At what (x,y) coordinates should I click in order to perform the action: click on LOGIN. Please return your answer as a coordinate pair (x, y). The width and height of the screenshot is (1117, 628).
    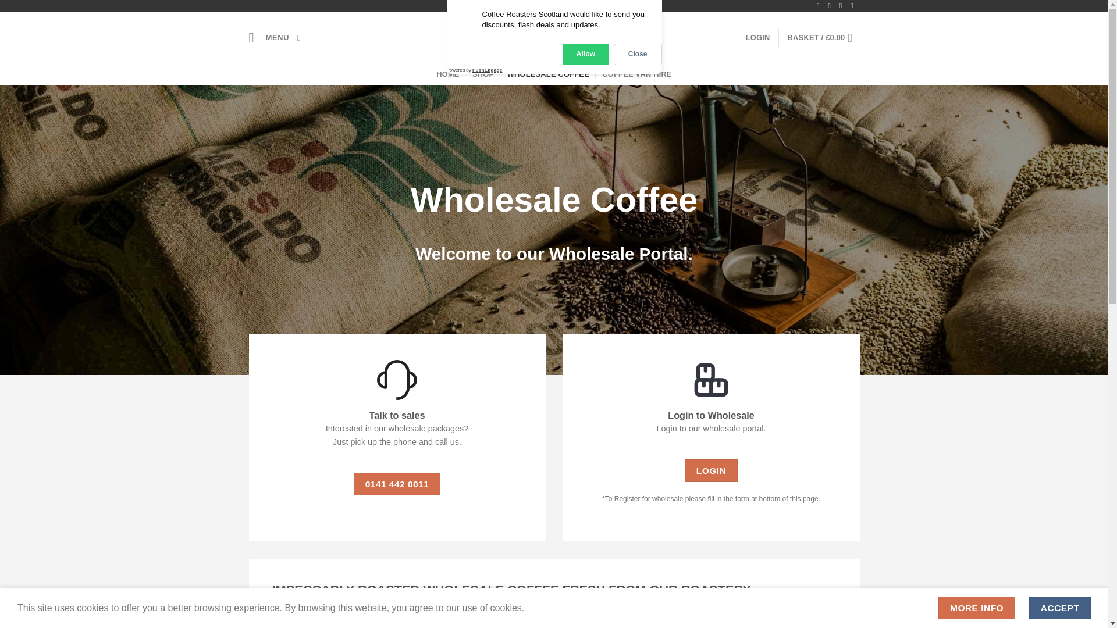
    Looking at the image, I should click on (711, 470).